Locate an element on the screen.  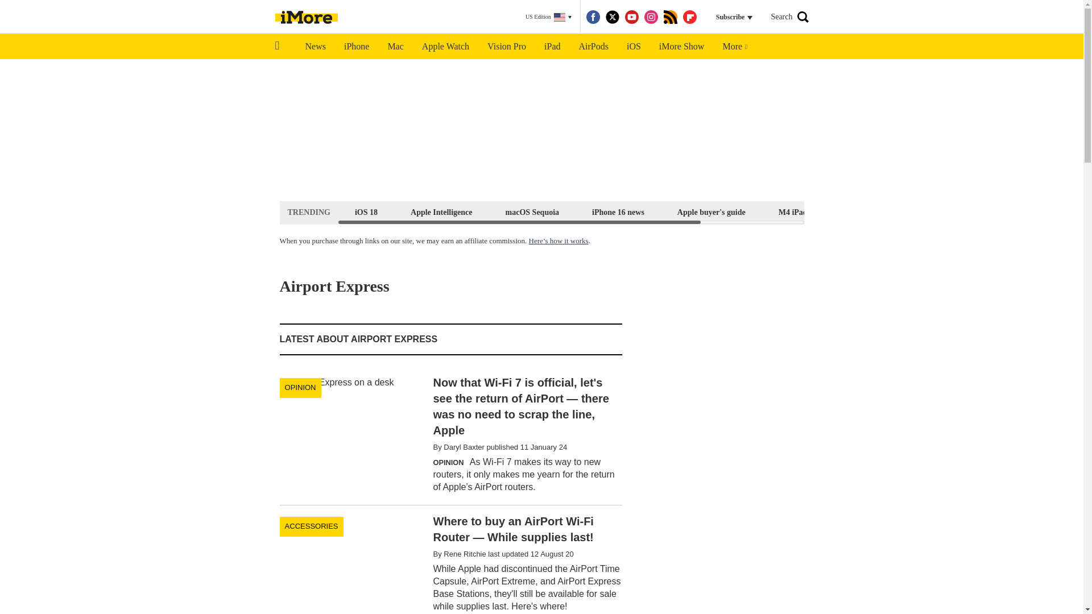
News is located at coordinates (315, 47).